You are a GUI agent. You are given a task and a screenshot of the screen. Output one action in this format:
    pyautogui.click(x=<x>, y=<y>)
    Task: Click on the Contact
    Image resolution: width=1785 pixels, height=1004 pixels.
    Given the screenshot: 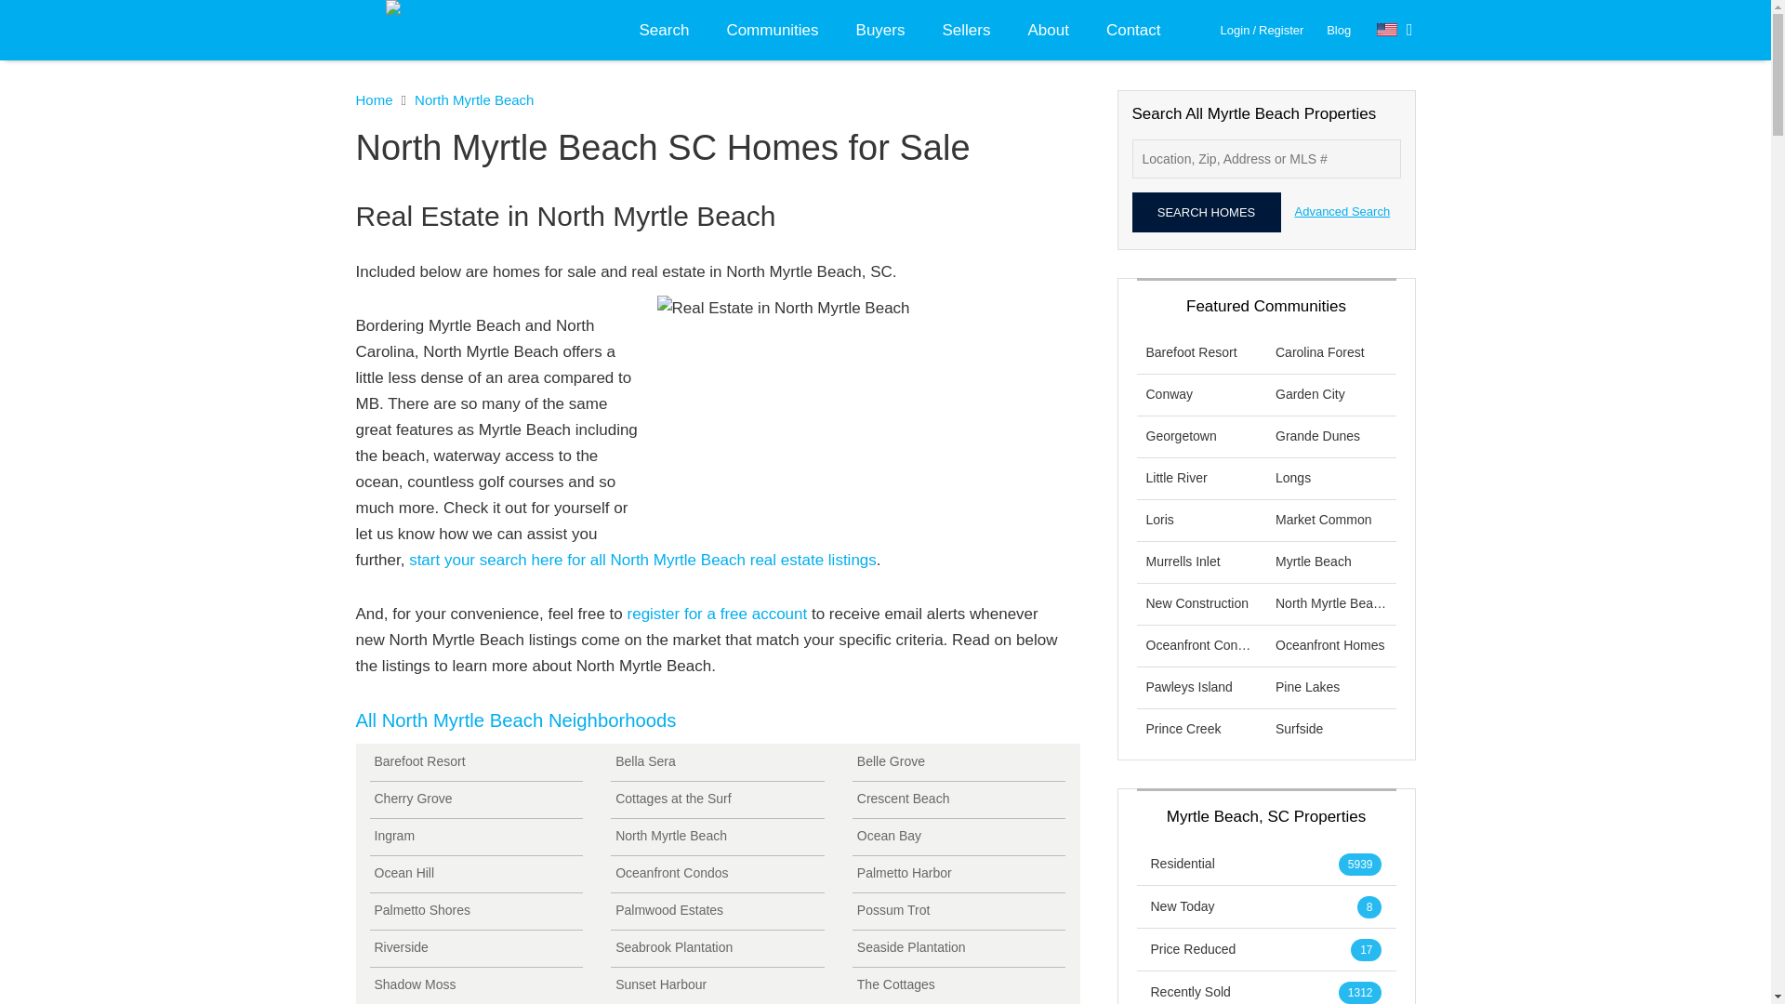 What is the action you would take?
    pyautogui.click(x=1133, y=30)
    